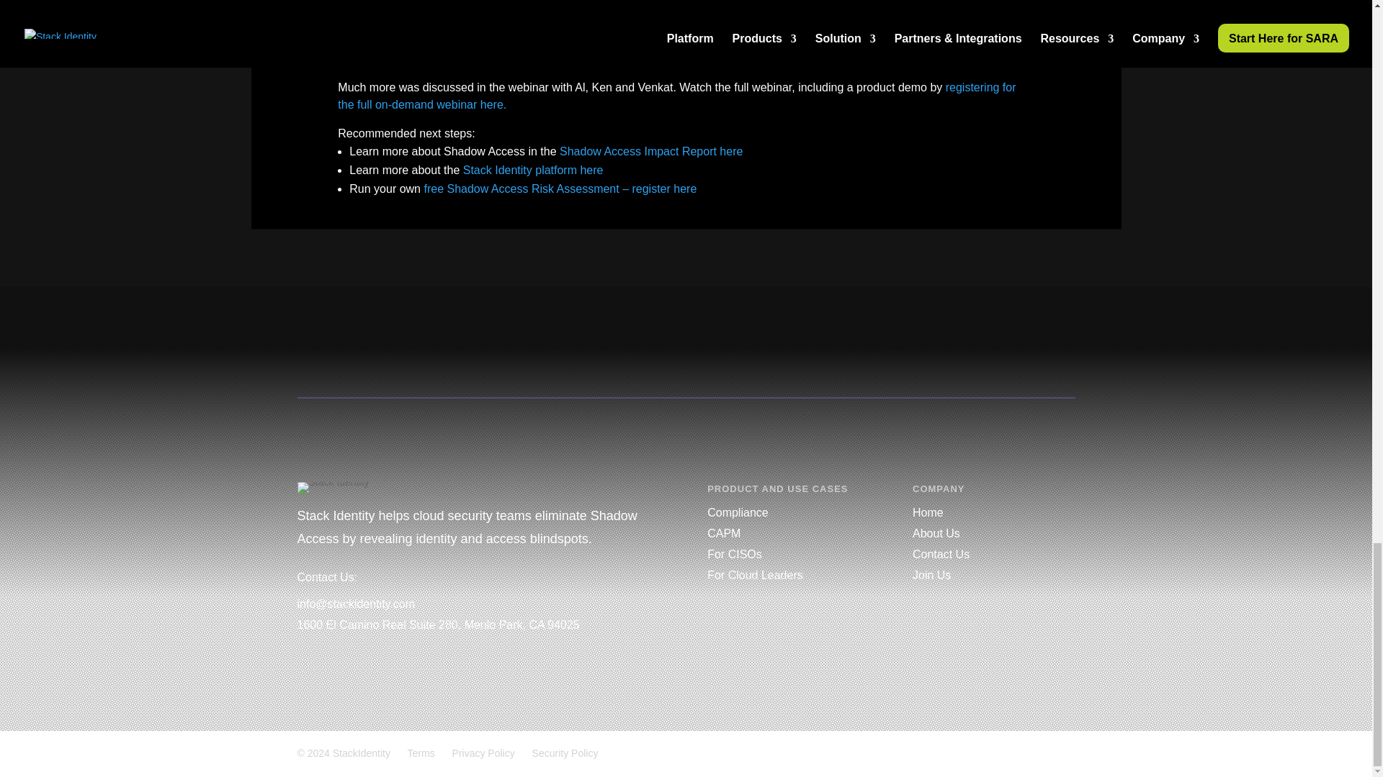  Describe the element at coordinates (333, 487) in the screenshot. I see `Stack Identity` at that location.